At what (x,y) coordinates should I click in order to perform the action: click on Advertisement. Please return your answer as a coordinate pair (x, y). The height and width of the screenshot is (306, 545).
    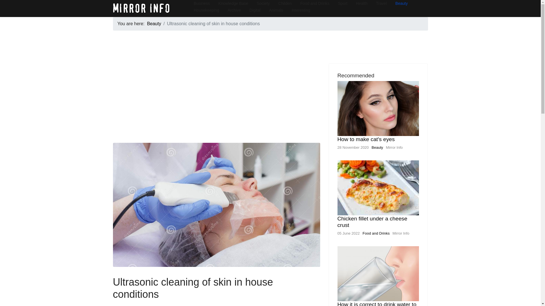
    Looking at the image, I should click on (216, 103).